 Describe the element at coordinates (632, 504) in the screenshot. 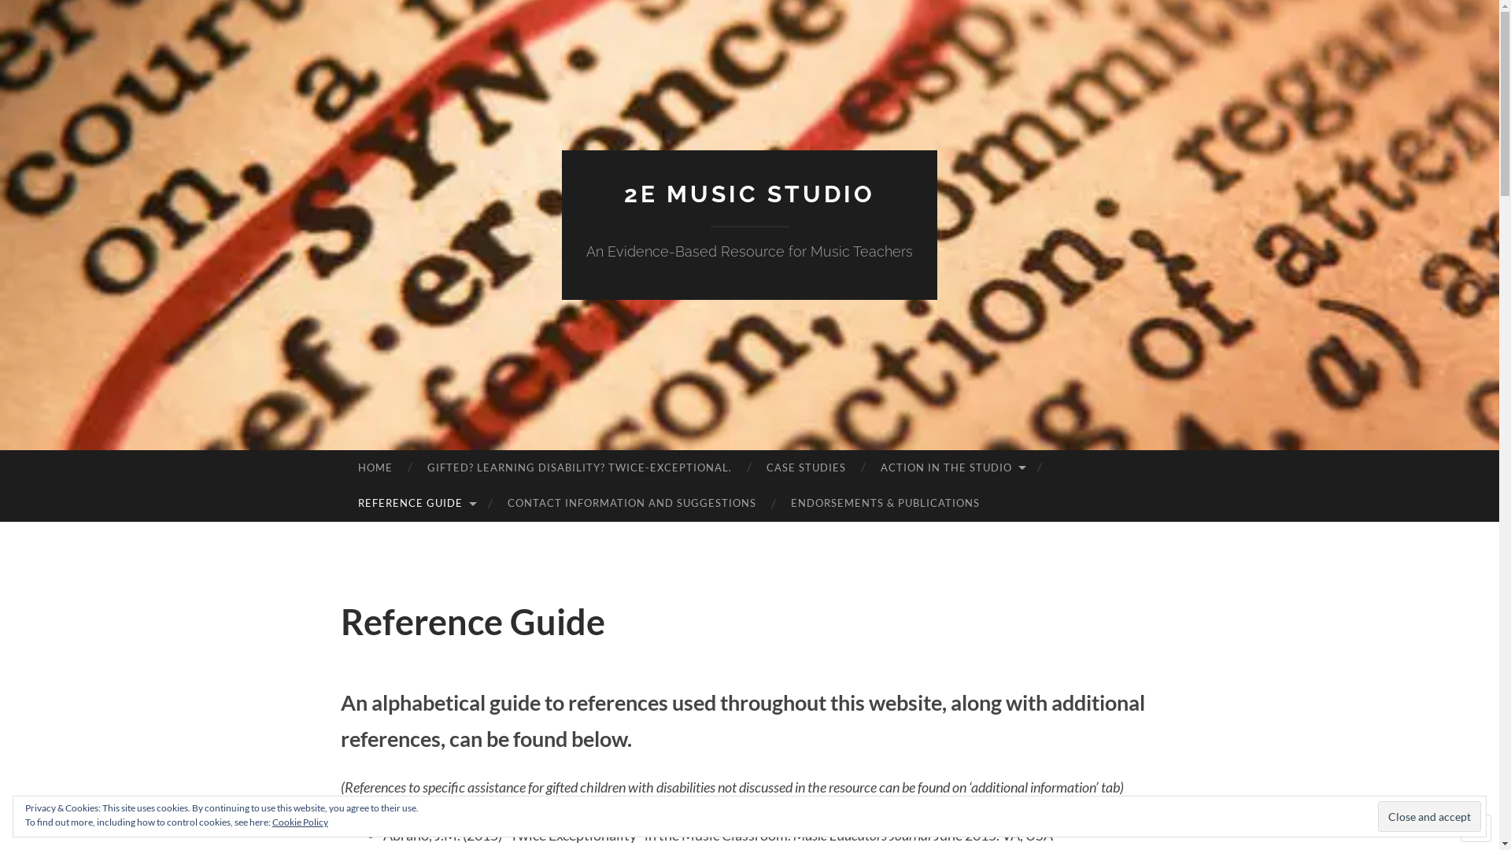

I see `CONTACT INFORMATION AND SUGGESTIONS` at that location.